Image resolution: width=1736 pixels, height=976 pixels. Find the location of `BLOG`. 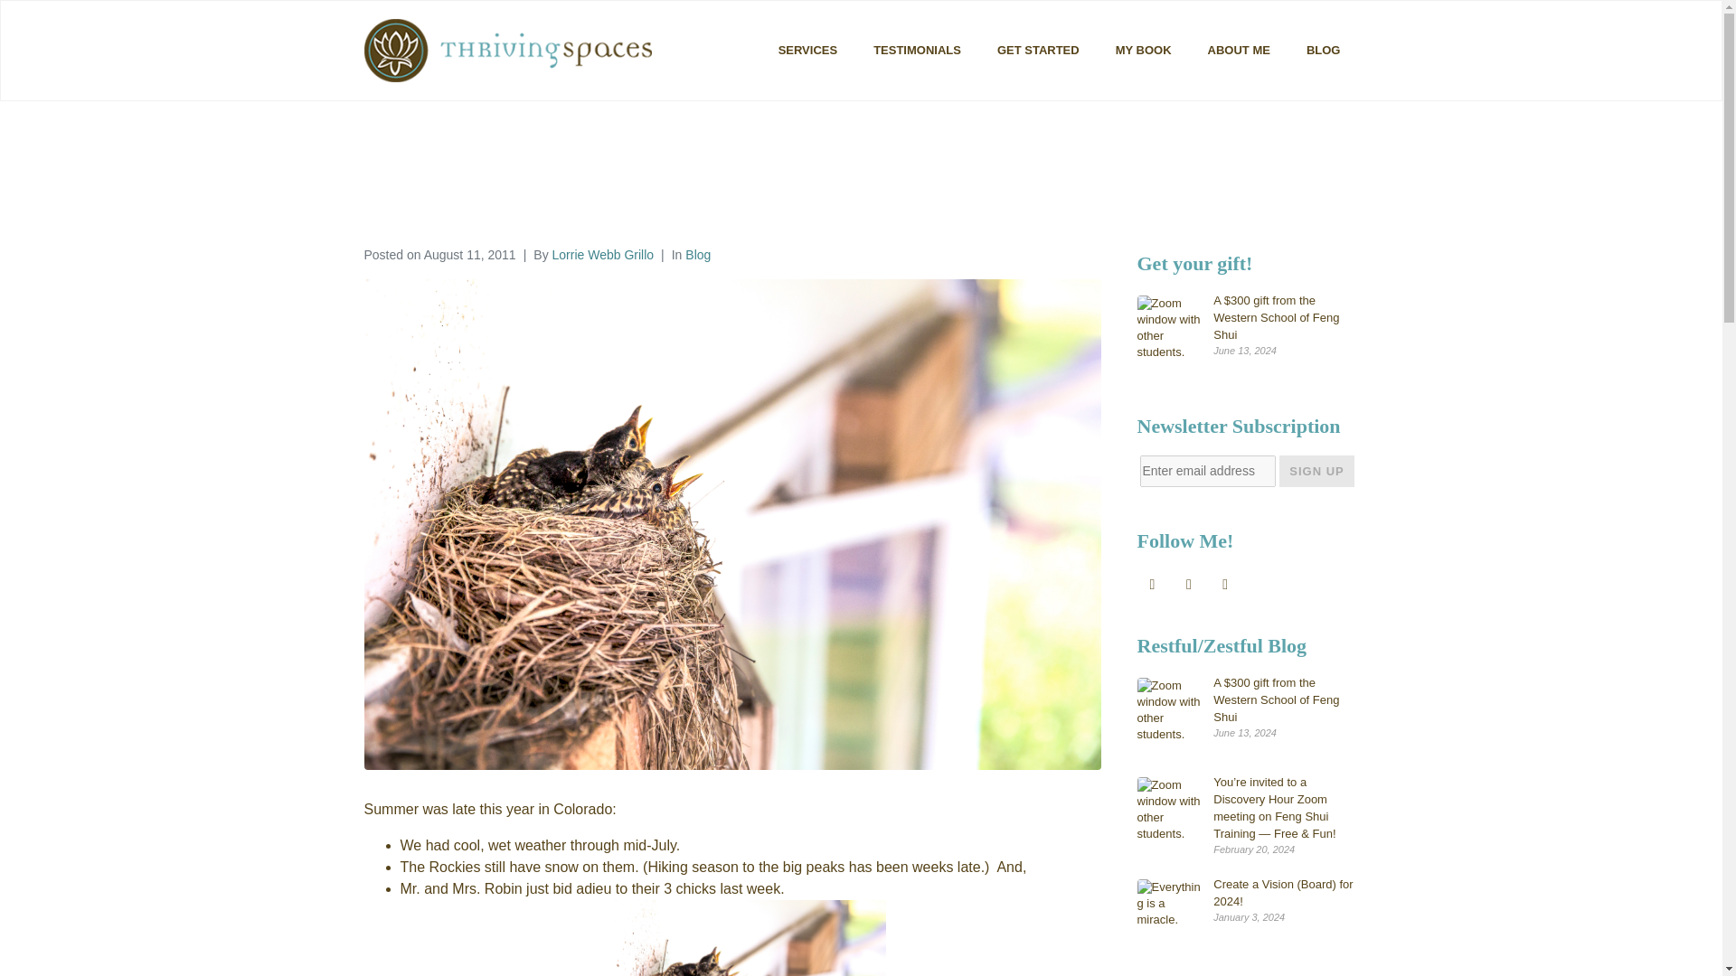

BLOG is located at coordinates (1324, 50).